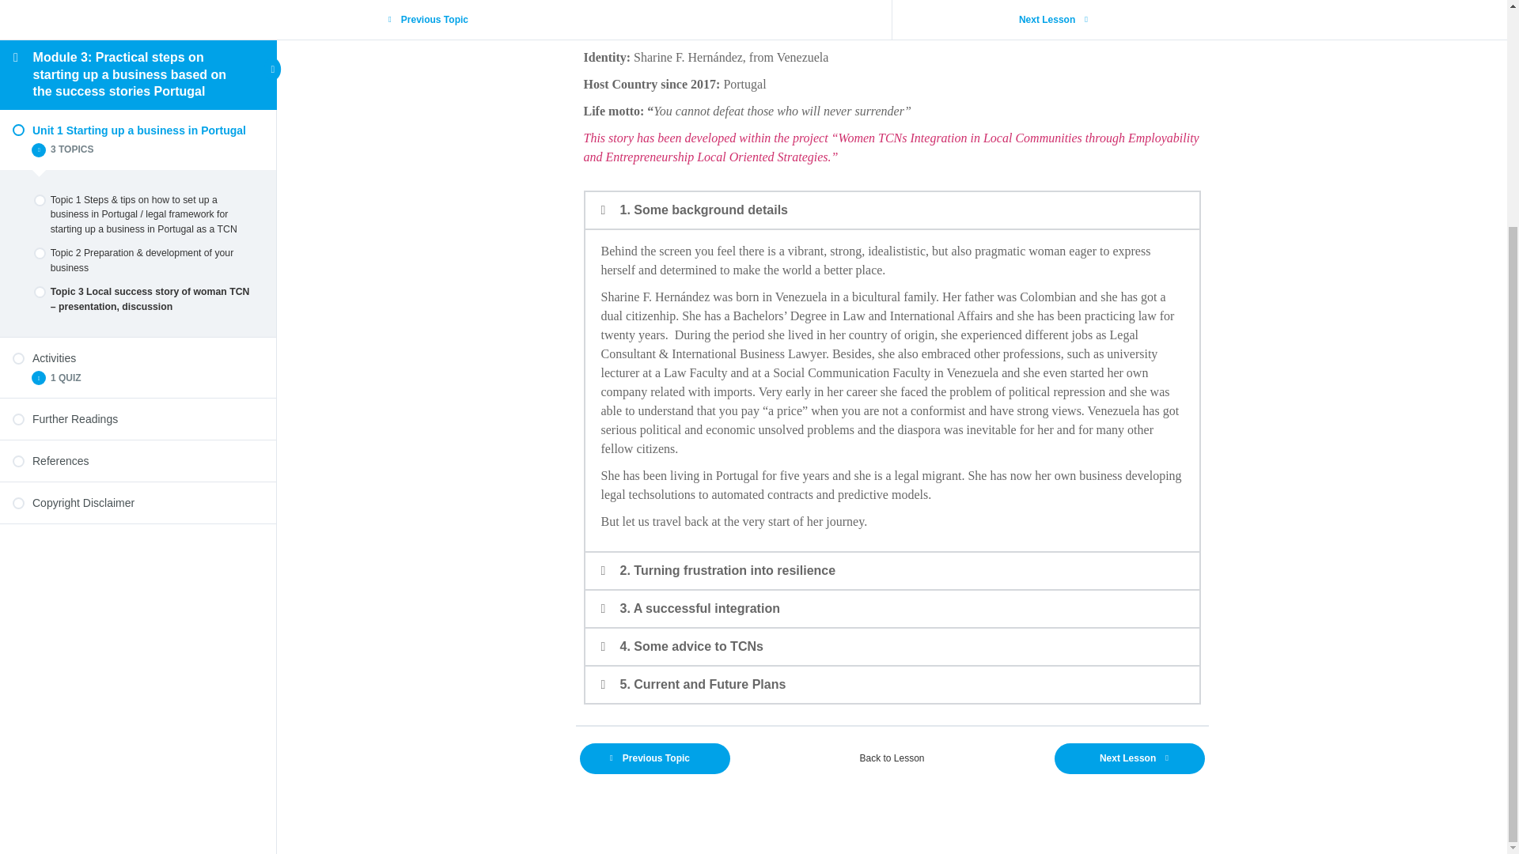 The width and height of the screenshot is (1519, 854). Describe the element at coordinates (892, 758) in the screenshot. I see `Back to Lesson` at that location.